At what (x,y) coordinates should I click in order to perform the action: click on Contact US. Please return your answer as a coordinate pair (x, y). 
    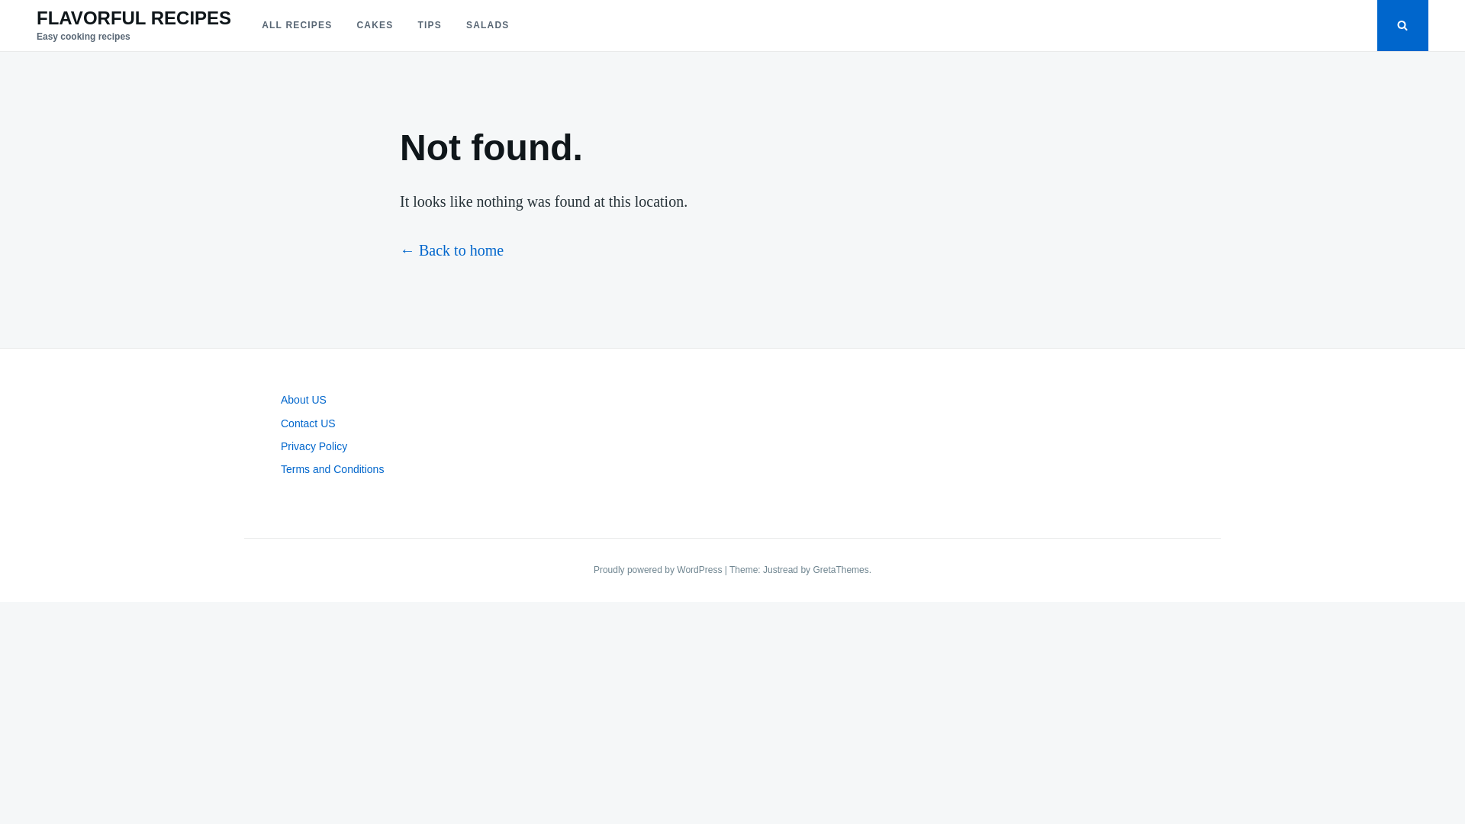
    Looking at the image, I should click on (308, 423).